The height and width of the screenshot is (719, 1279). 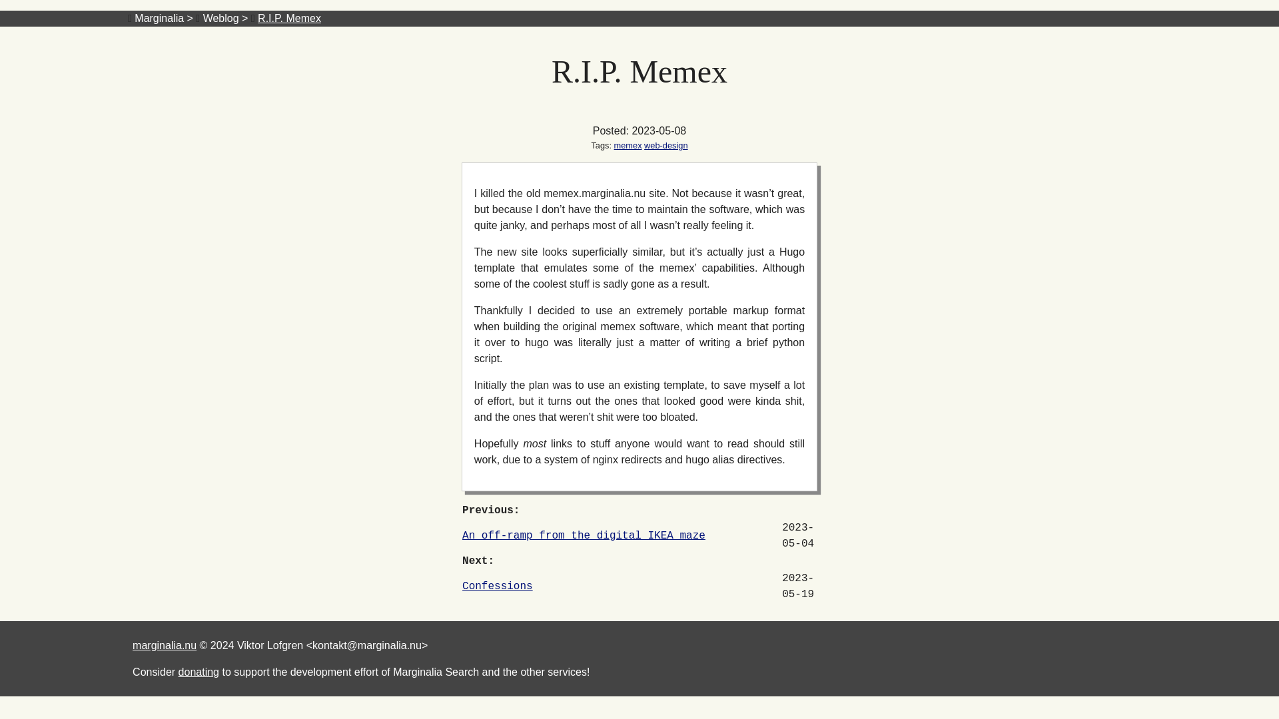 What do you see at coordinates (497, 586) in the screenshot?
I see `Confessions` at bounding box center [497, 586].